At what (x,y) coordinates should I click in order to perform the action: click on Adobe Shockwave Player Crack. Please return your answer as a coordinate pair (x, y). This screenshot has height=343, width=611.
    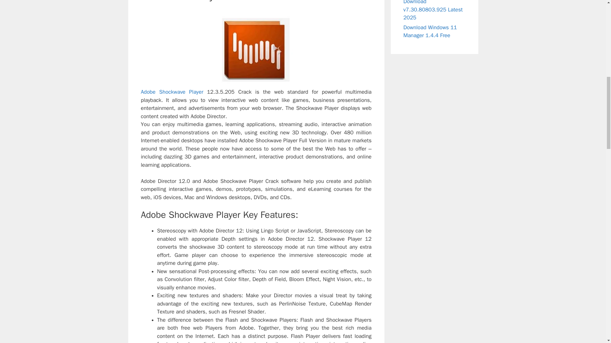
    Looking at the image, I should click on (256, 48).